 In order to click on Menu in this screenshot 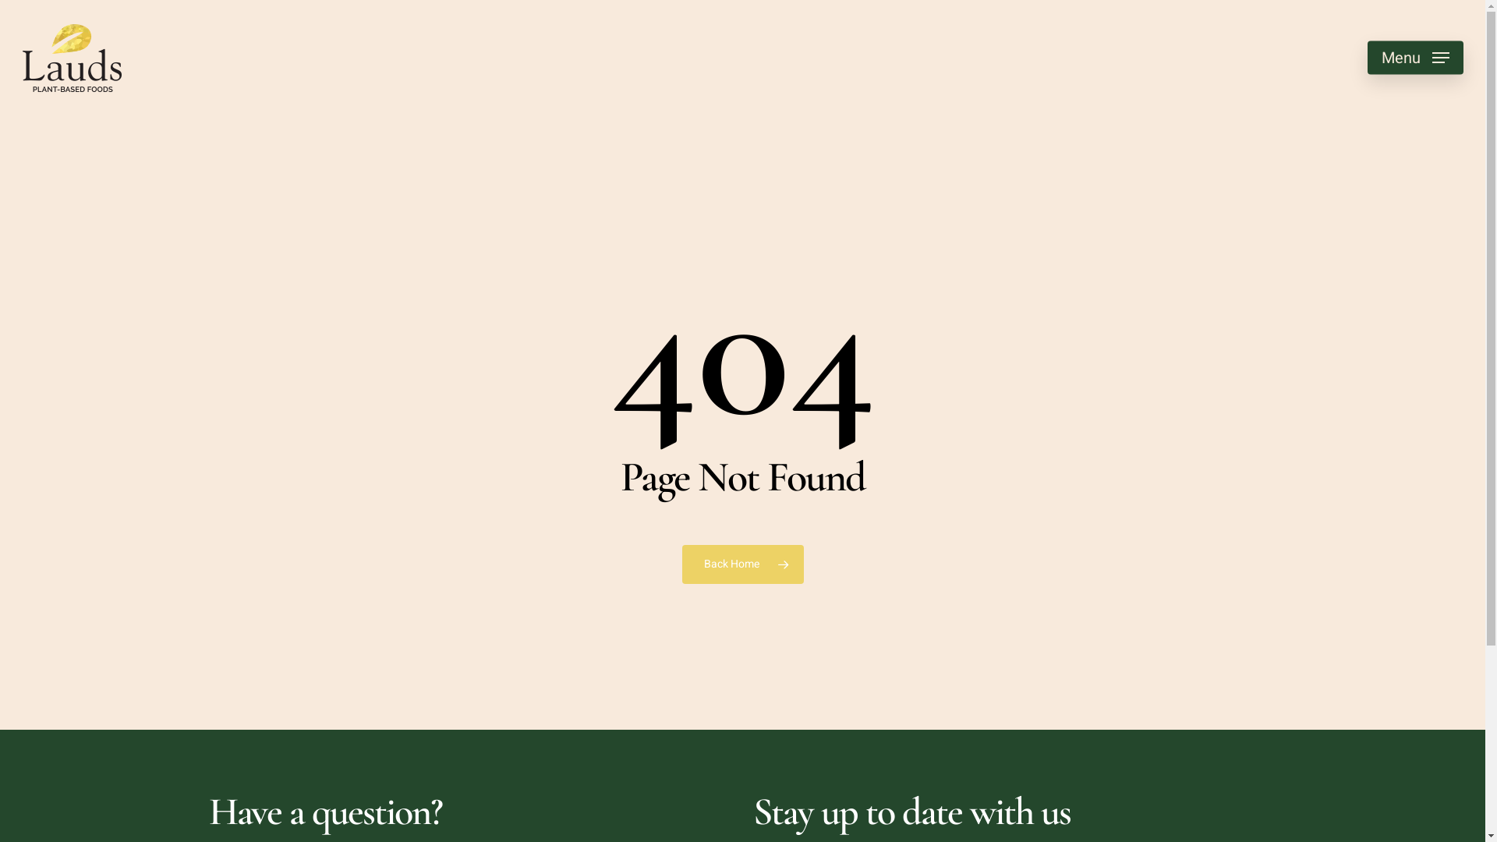, I will do `click(1416, 58)`.